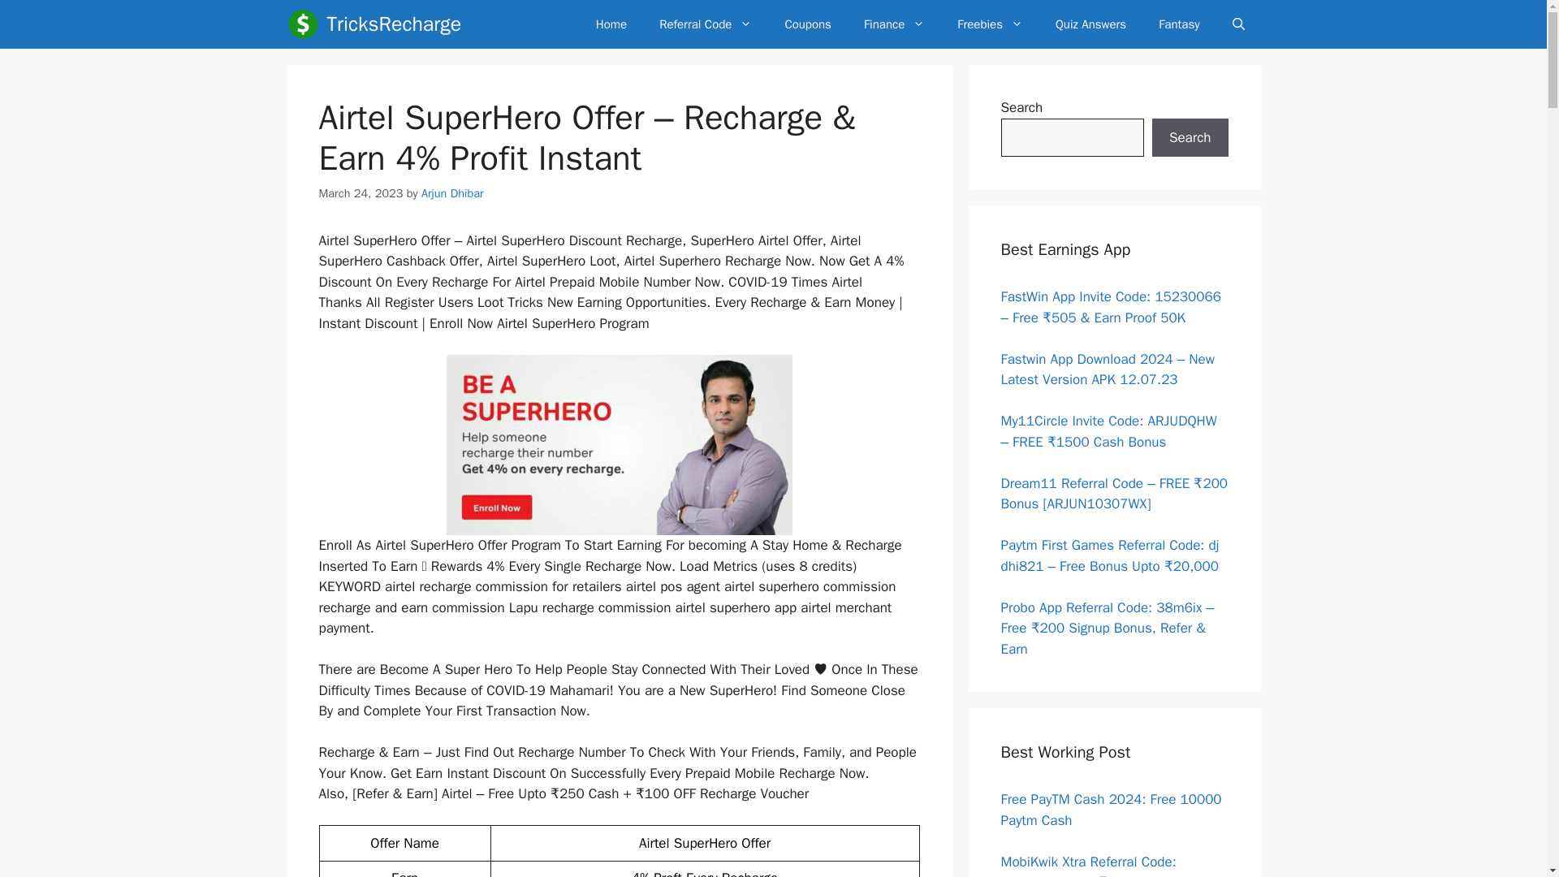 This screenshot has height=877, width=1559. Describe the element at coordinates (991, 24) in the screenshot. I see `Freebies` at that location.